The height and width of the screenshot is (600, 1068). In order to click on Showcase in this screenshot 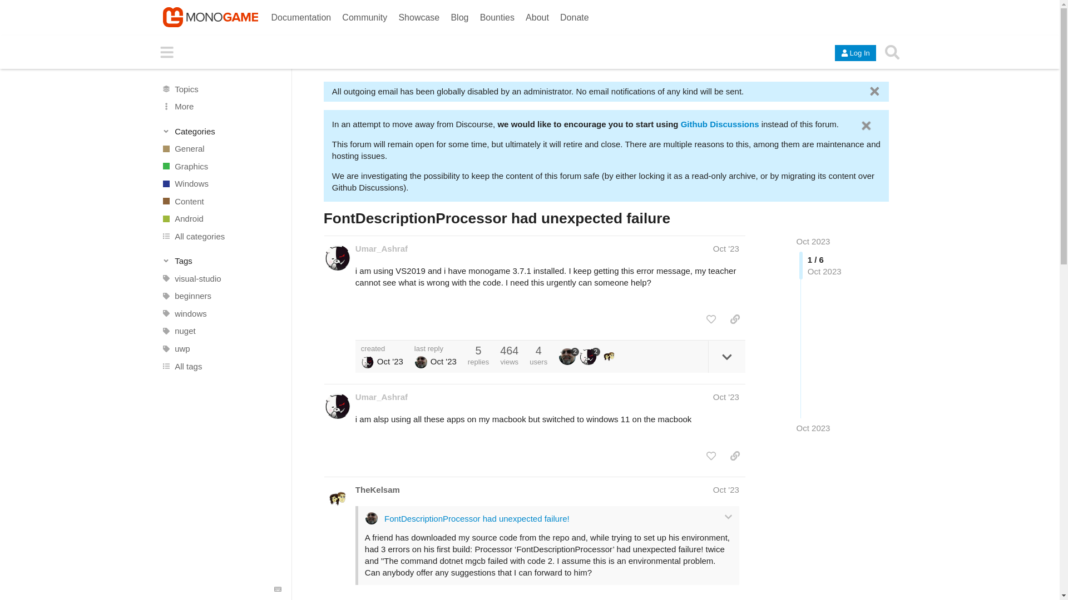, I will do `click(419, 14)`.